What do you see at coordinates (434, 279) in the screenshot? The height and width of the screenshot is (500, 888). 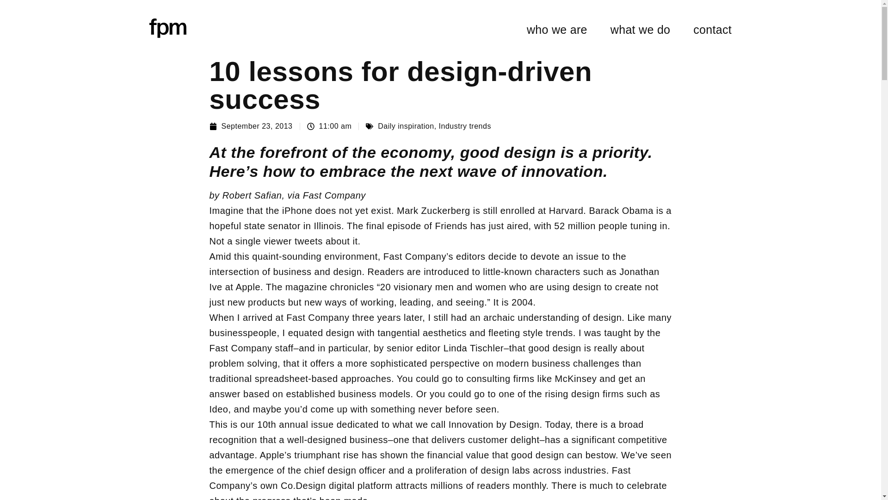 I see `Jonathan Ive` at bounding box center [434, 279].